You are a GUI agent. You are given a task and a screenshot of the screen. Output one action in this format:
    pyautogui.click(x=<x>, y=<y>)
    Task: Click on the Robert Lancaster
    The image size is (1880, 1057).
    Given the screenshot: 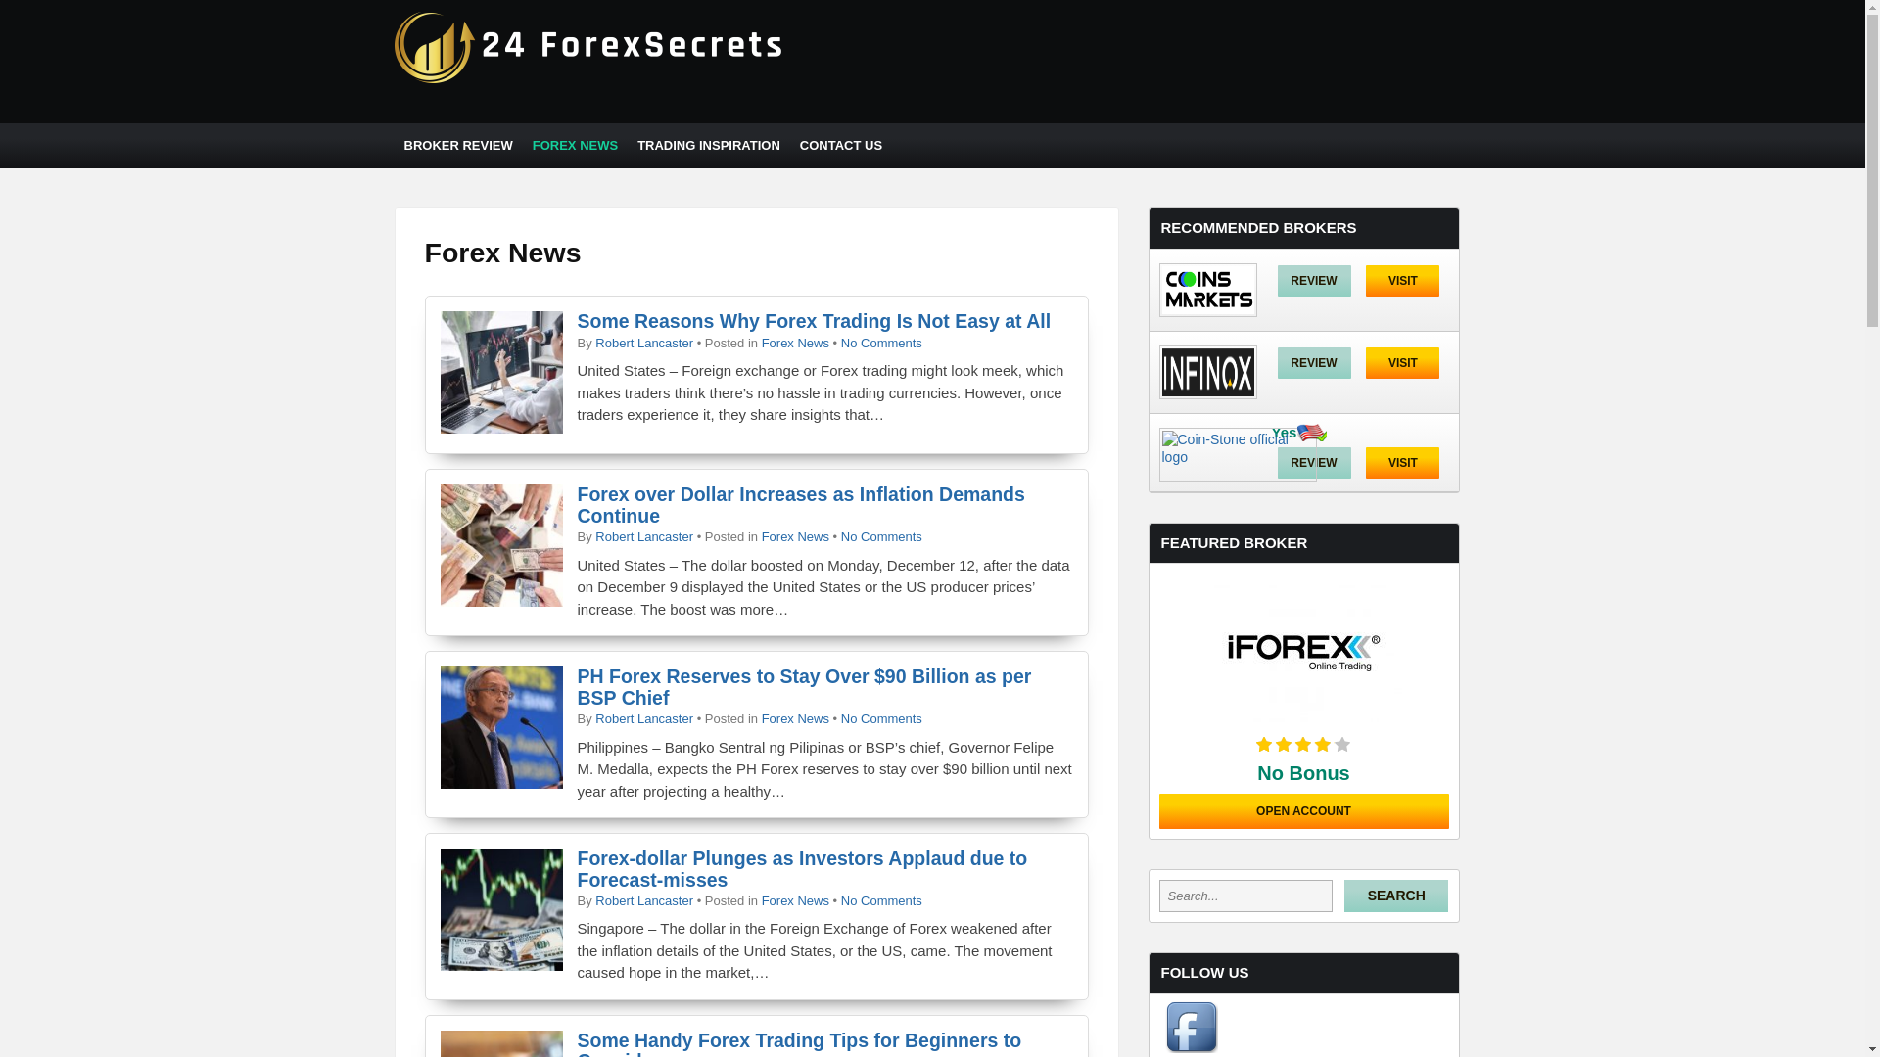 What is the action you would take?
    pyautogui.click(x=644, y=536)
    